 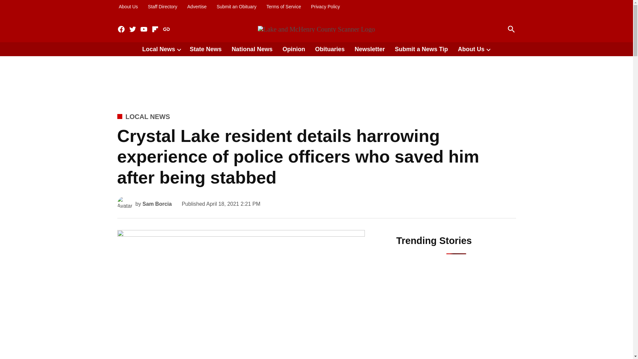 What do you see at coordinates (283, 7) in the screenshot?
I see `Terms of Service` at bounding box center [283, 7].